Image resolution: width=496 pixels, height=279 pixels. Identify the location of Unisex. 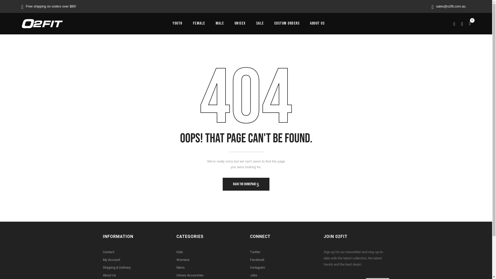
(240, 24).